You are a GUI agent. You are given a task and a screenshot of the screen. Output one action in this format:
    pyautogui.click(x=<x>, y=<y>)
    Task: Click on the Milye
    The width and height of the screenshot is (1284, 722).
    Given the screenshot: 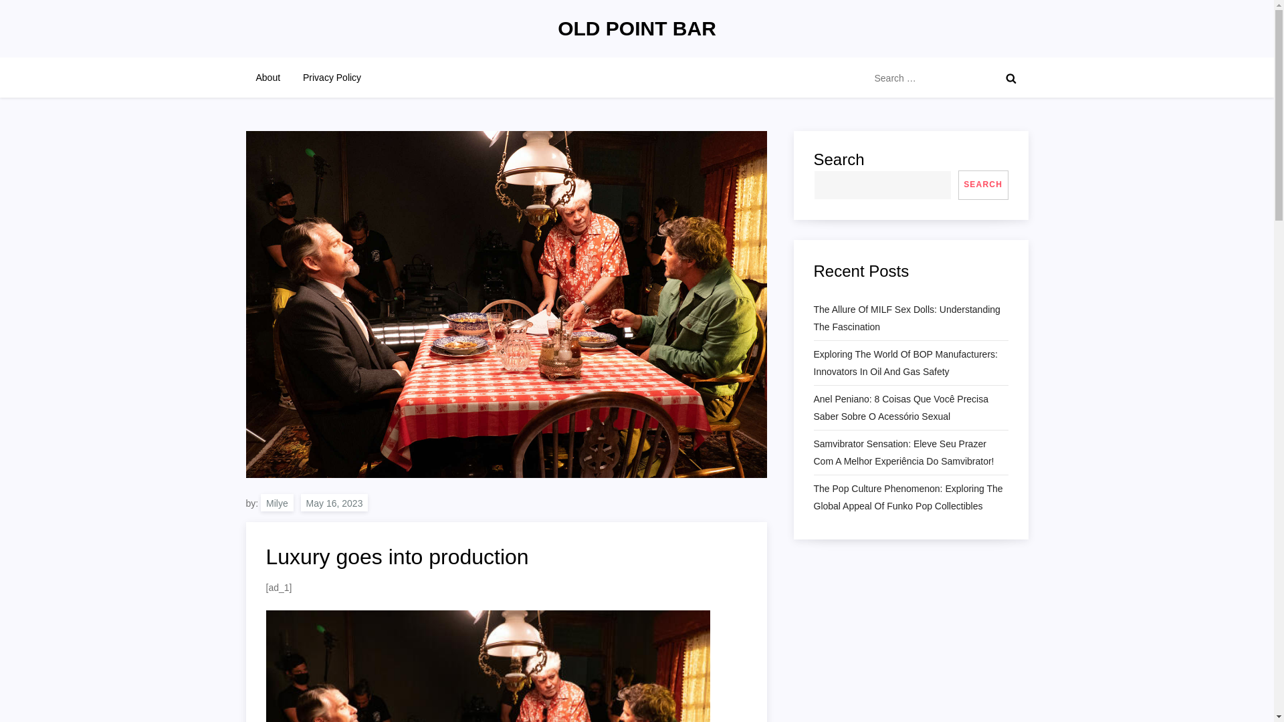 What is the action you would take?
    pyautogui.click(x=277, y=502)
    